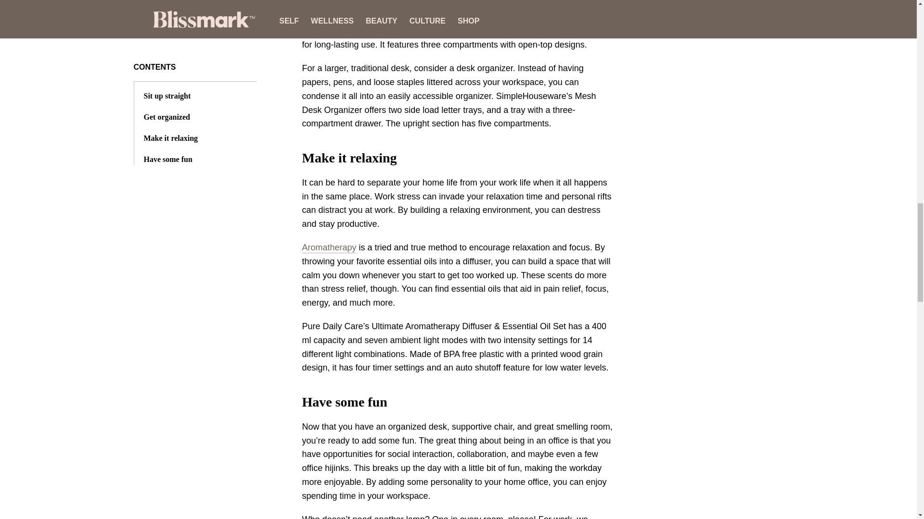 This screenshot has width=924, height=519. What do you see at coordinates (329, 248) in the screenshot?
I see `Aromatherapy` at bounding box center [329, 248].